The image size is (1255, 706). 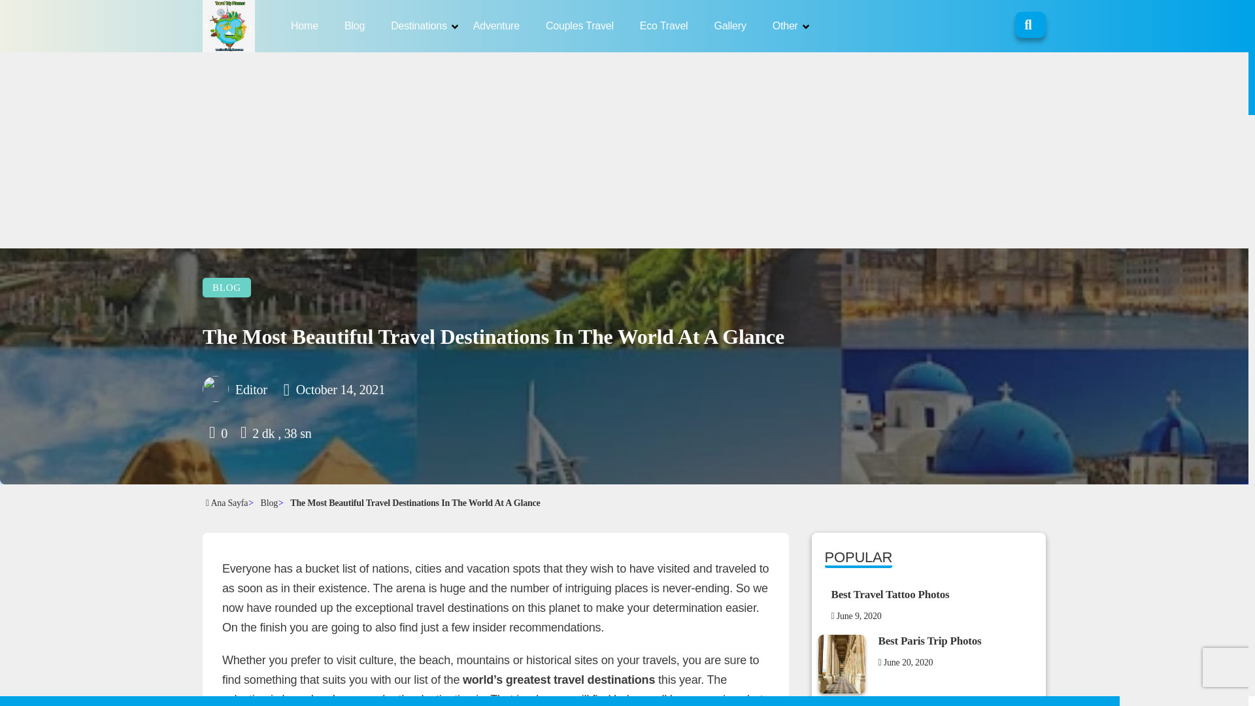 What do you see at coordinates (664, 25) in the screenshot?
I see `Eco Travel` at bounding box center [664, 25].